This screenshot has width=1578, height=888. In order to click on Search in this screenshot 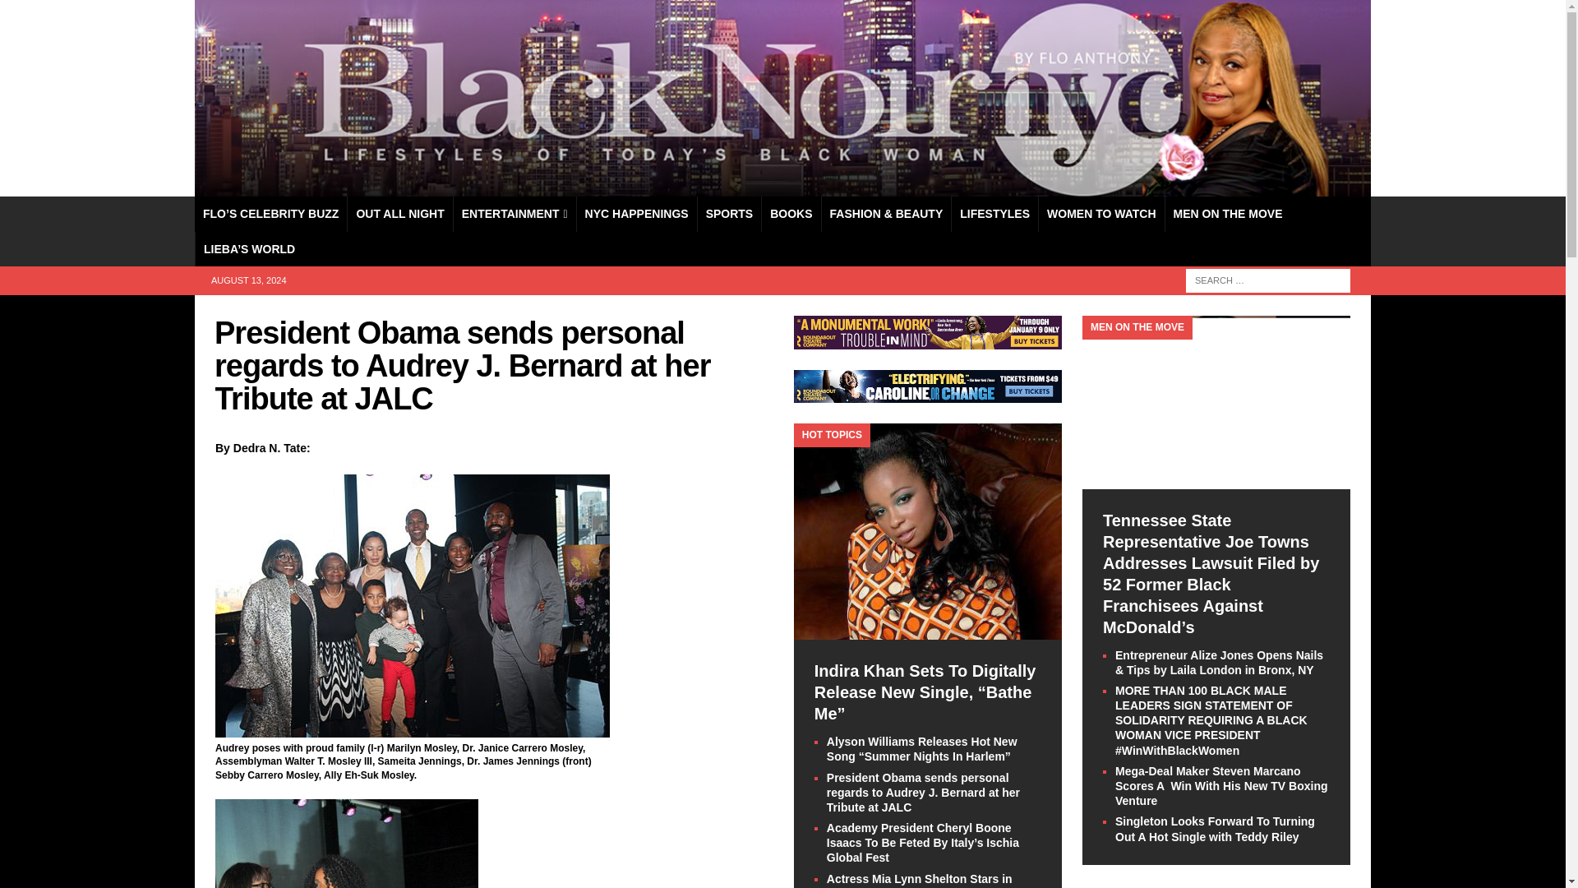, I will do `click(61, 13)`.